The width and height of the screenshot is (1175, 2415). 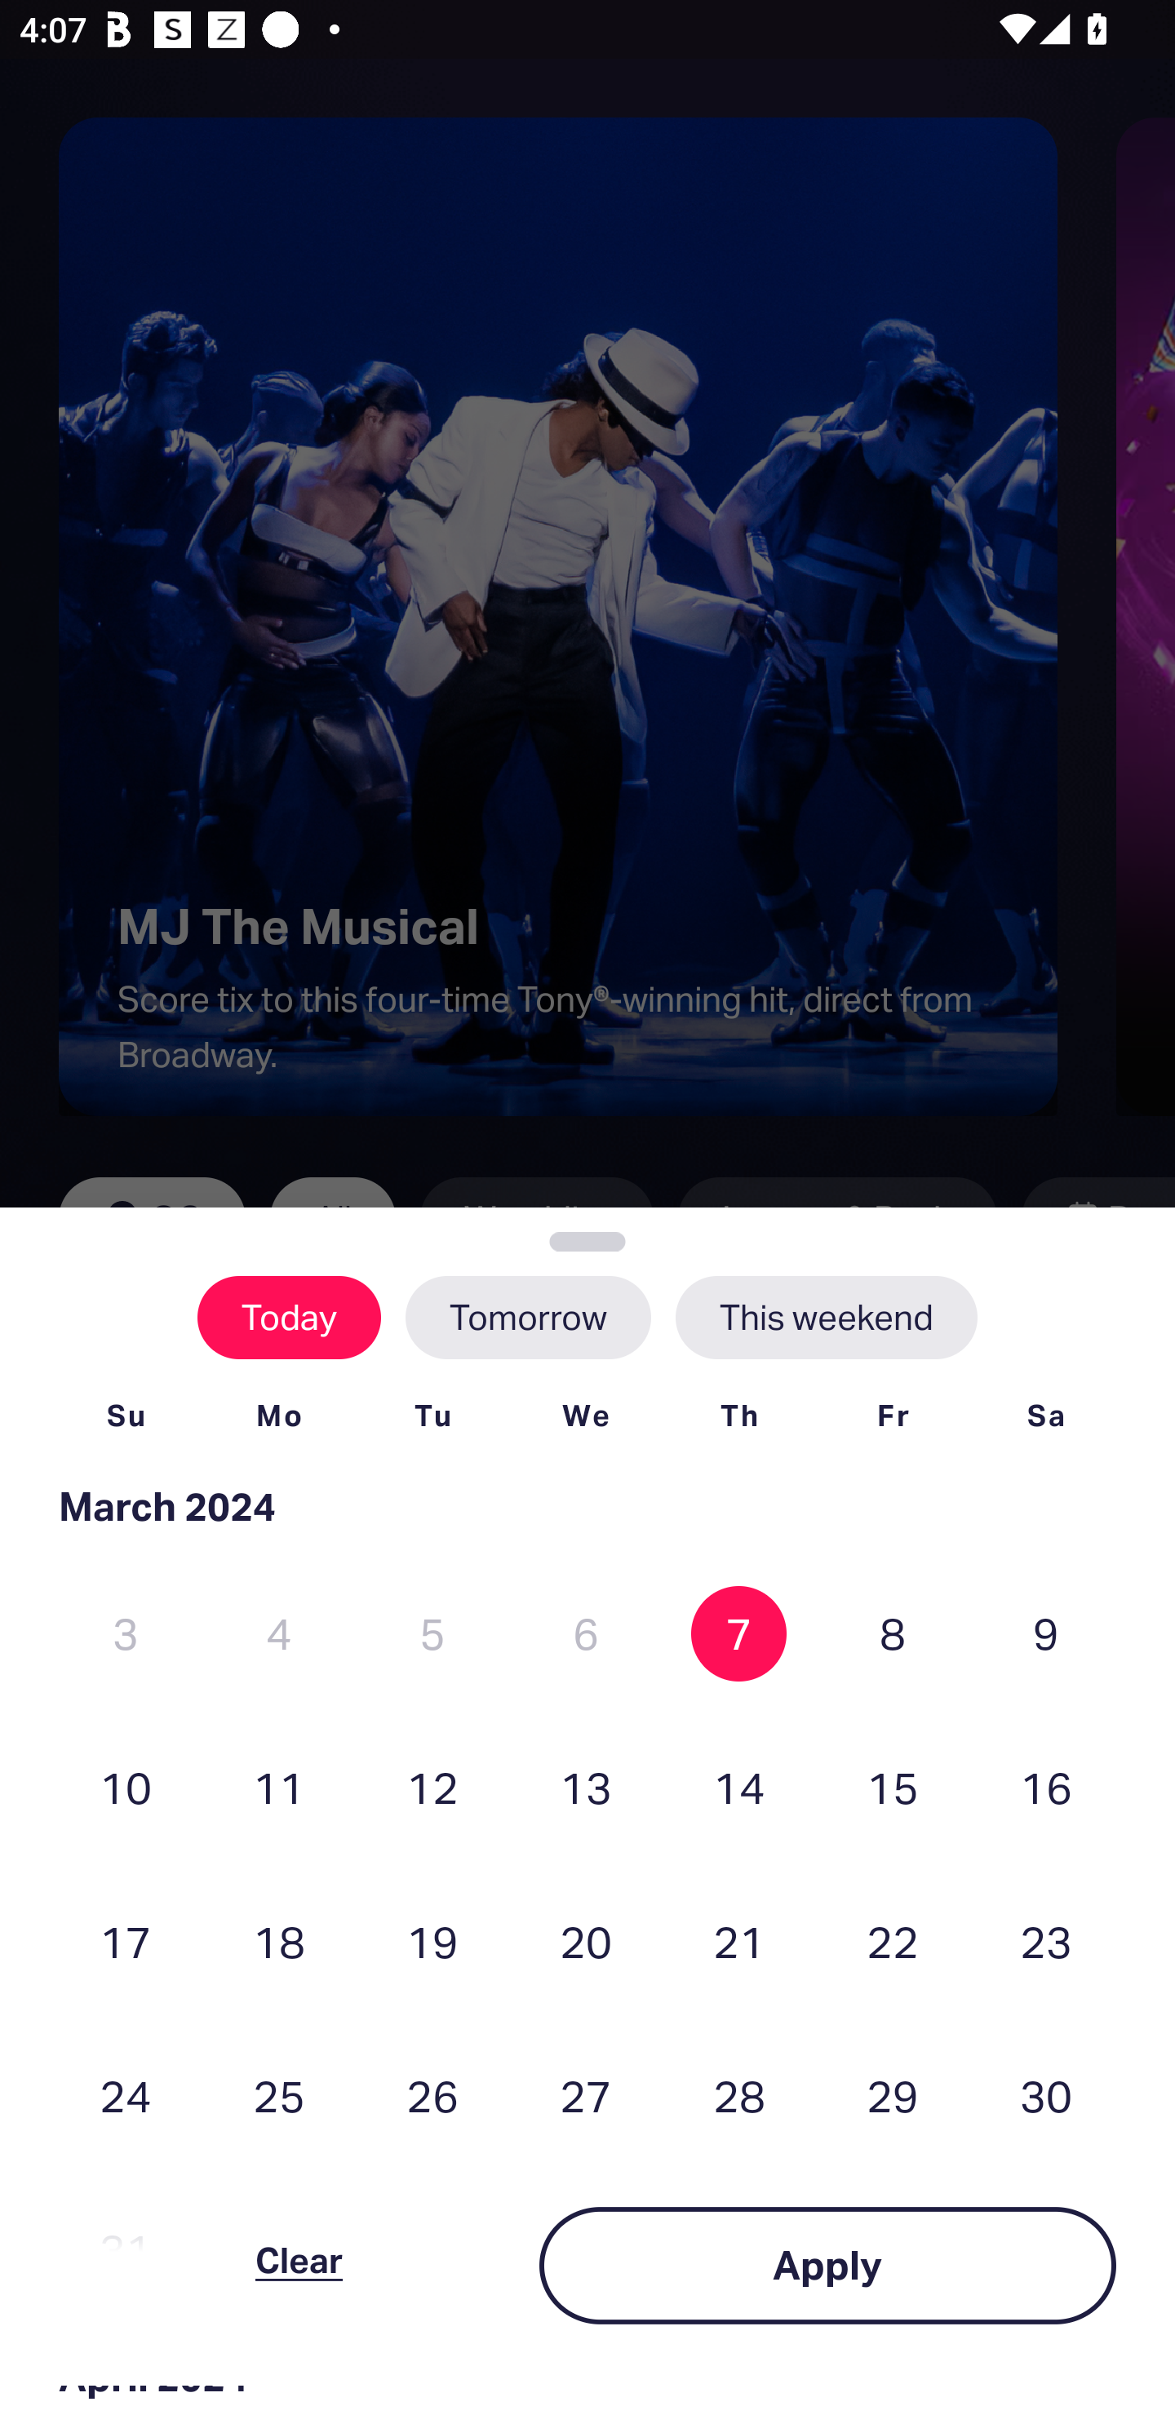 I want to click on 8, so click(x=893, y=1633).